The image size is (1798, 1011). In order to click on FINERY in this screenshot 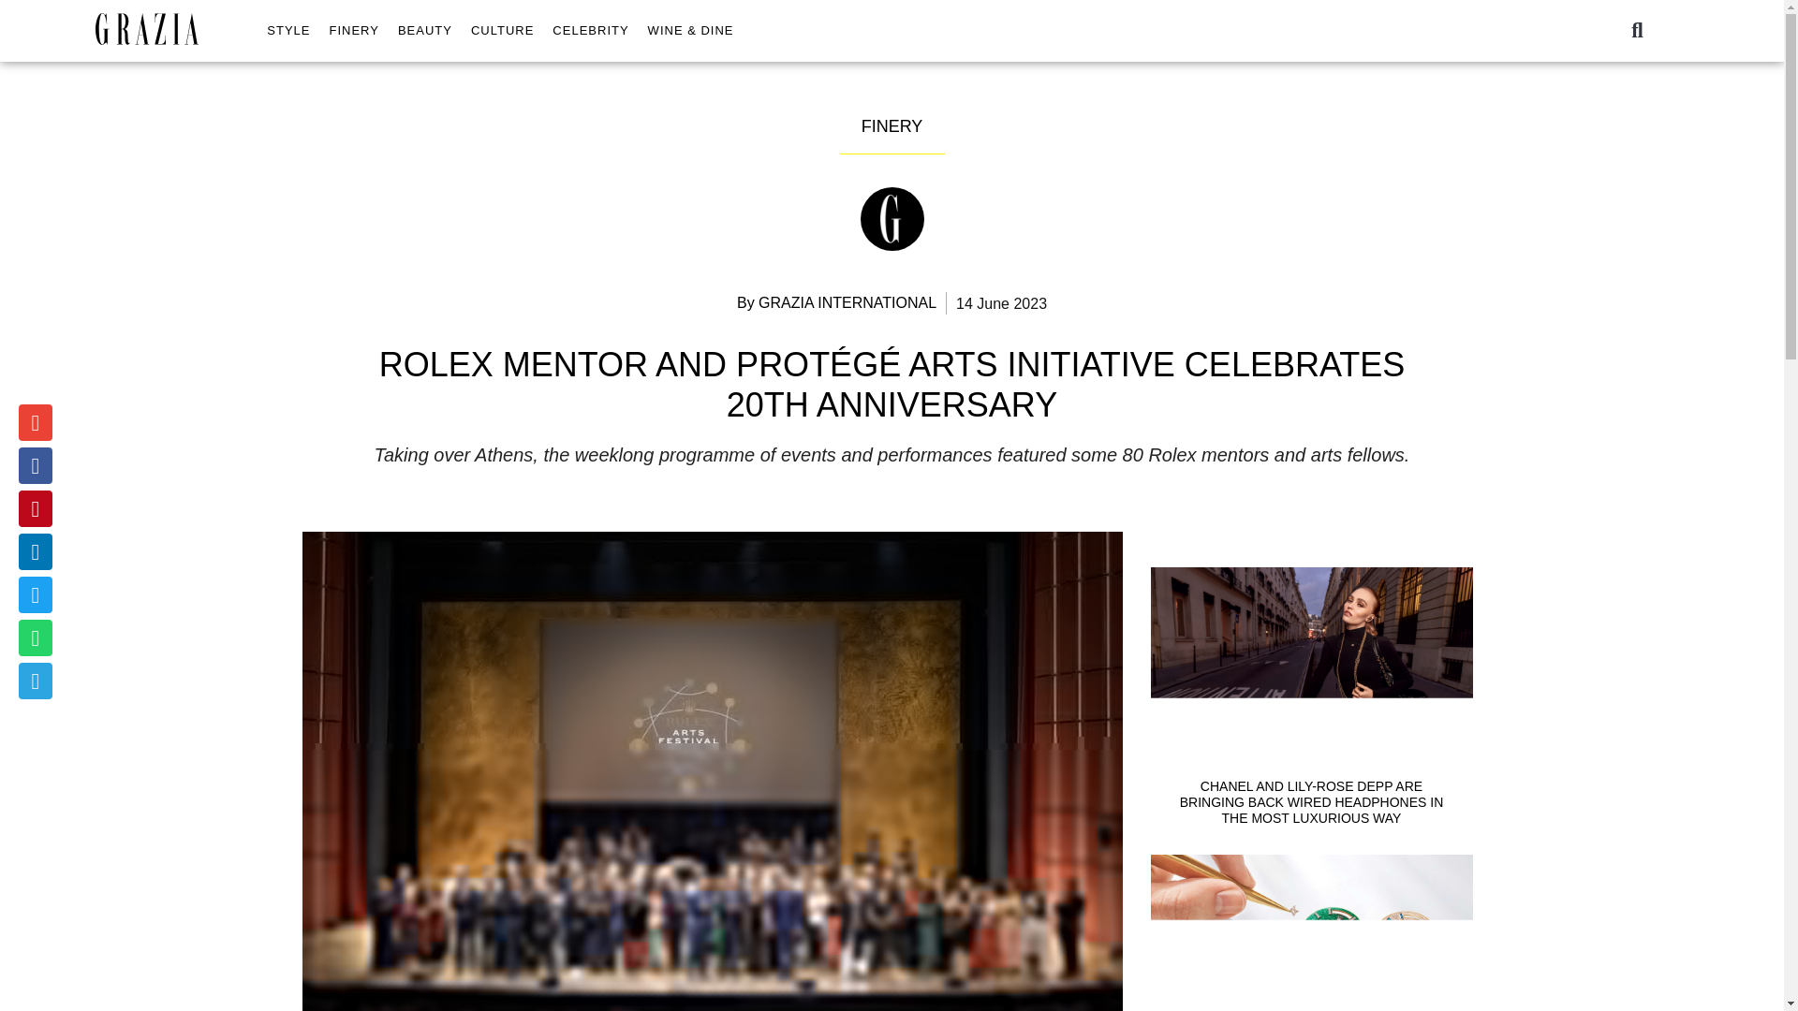, I will do `click(892, 125)`.